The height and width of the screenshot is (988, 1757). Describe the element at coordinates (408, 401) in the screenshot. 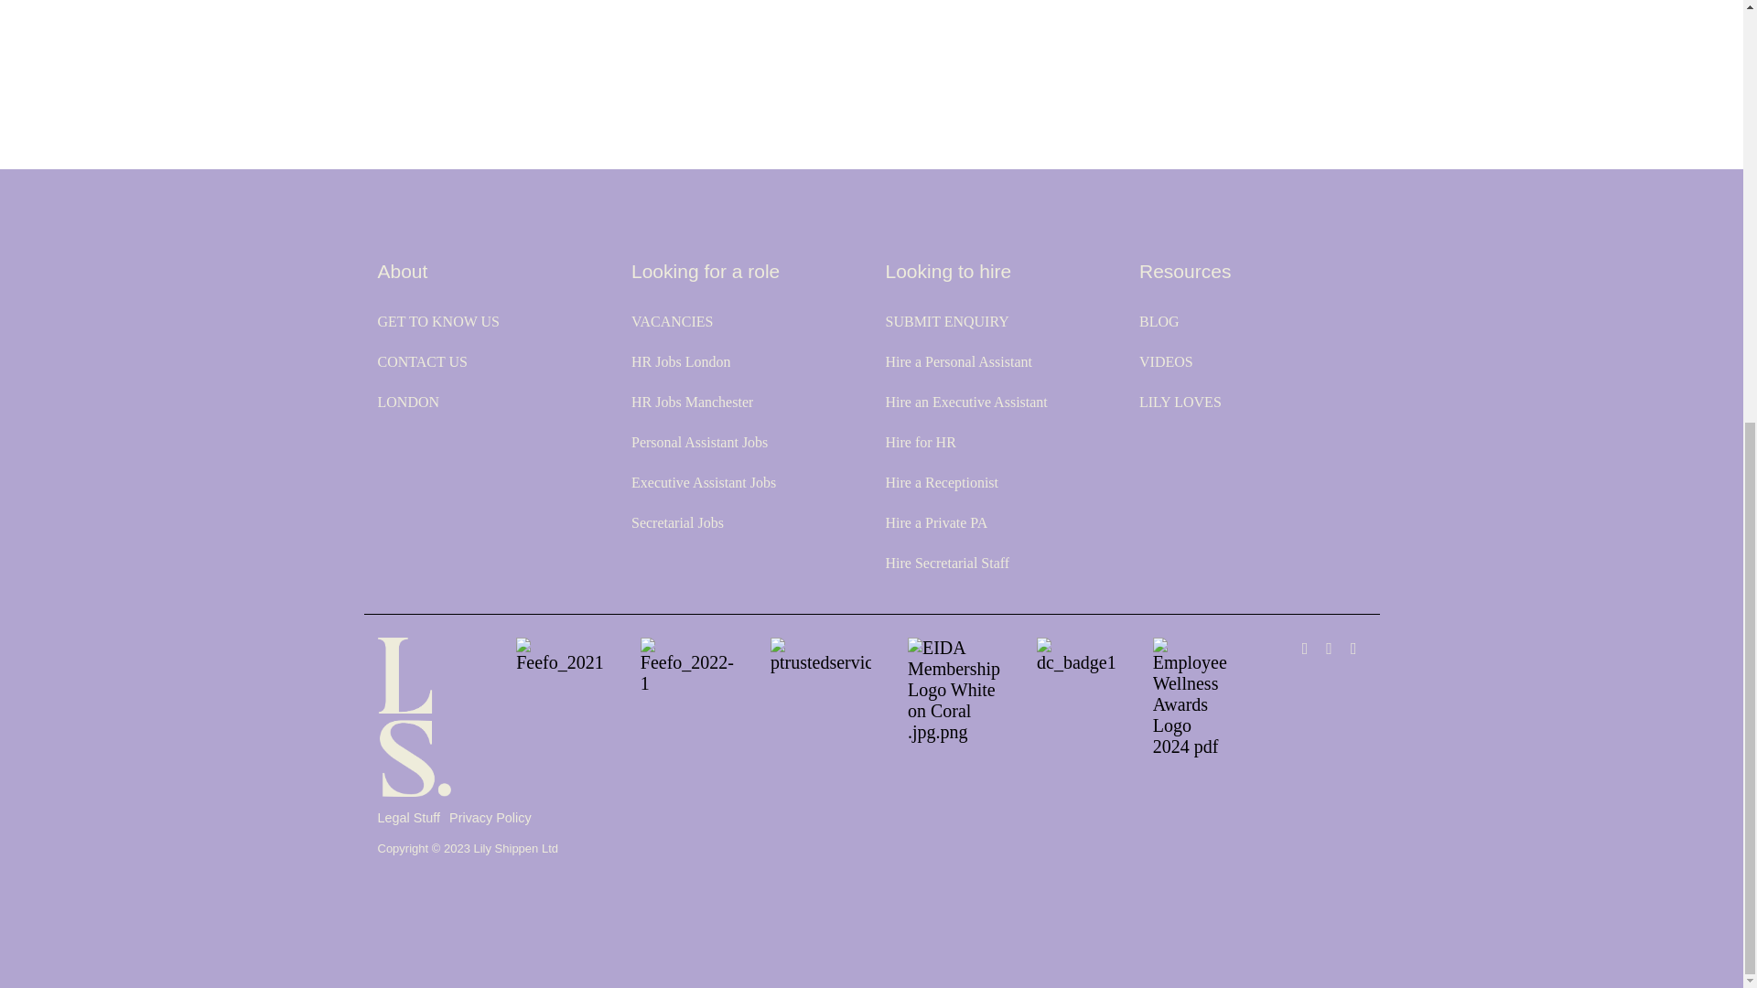

I see `LONDON` at that location.